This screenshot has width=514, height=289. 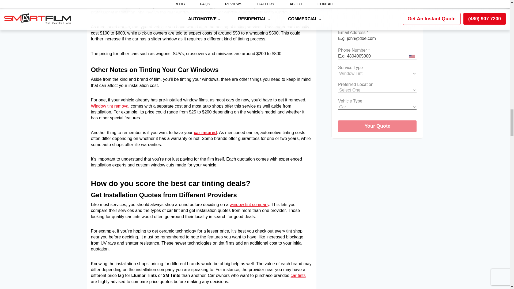 What do you see at coordinates (205, 133) in the screenshot?
I see `car insured` at bounding box center [205, 133].